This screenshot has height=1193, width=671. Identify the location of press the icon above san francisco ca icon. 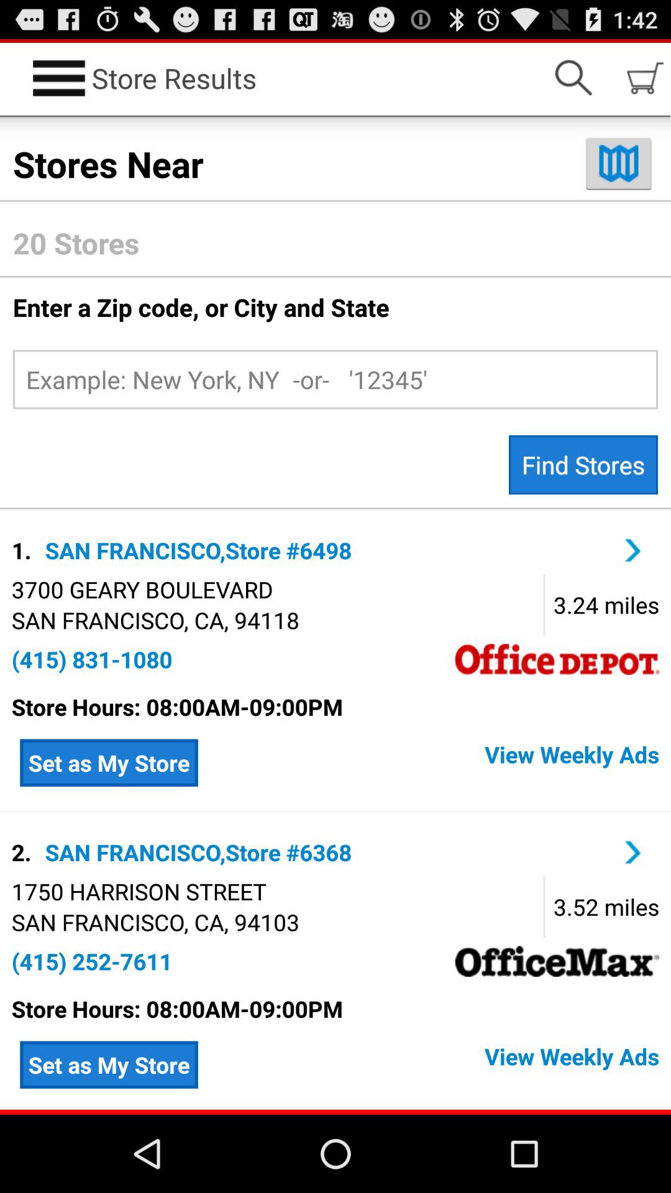
(142, 589).